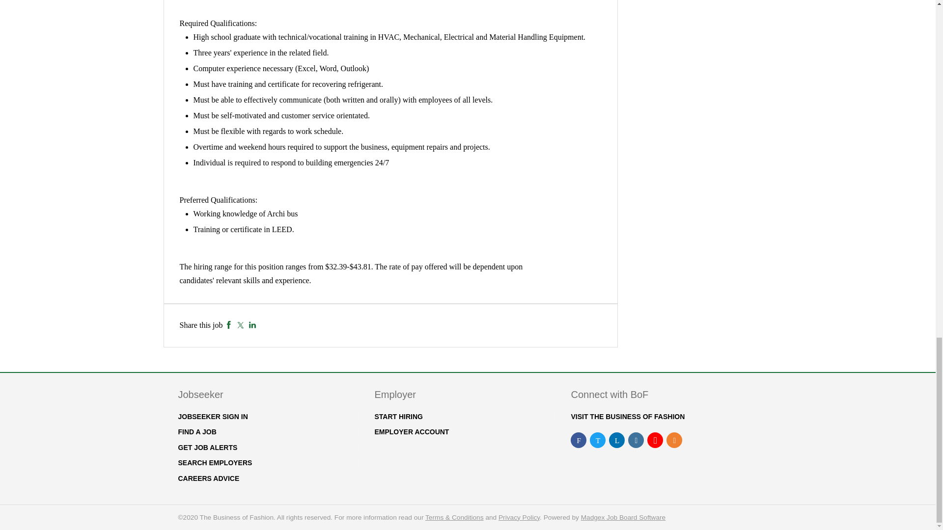  Describe the element at coordinates (207, 448) in the screenshot. I see `GET JOB ALERTS` at that location.